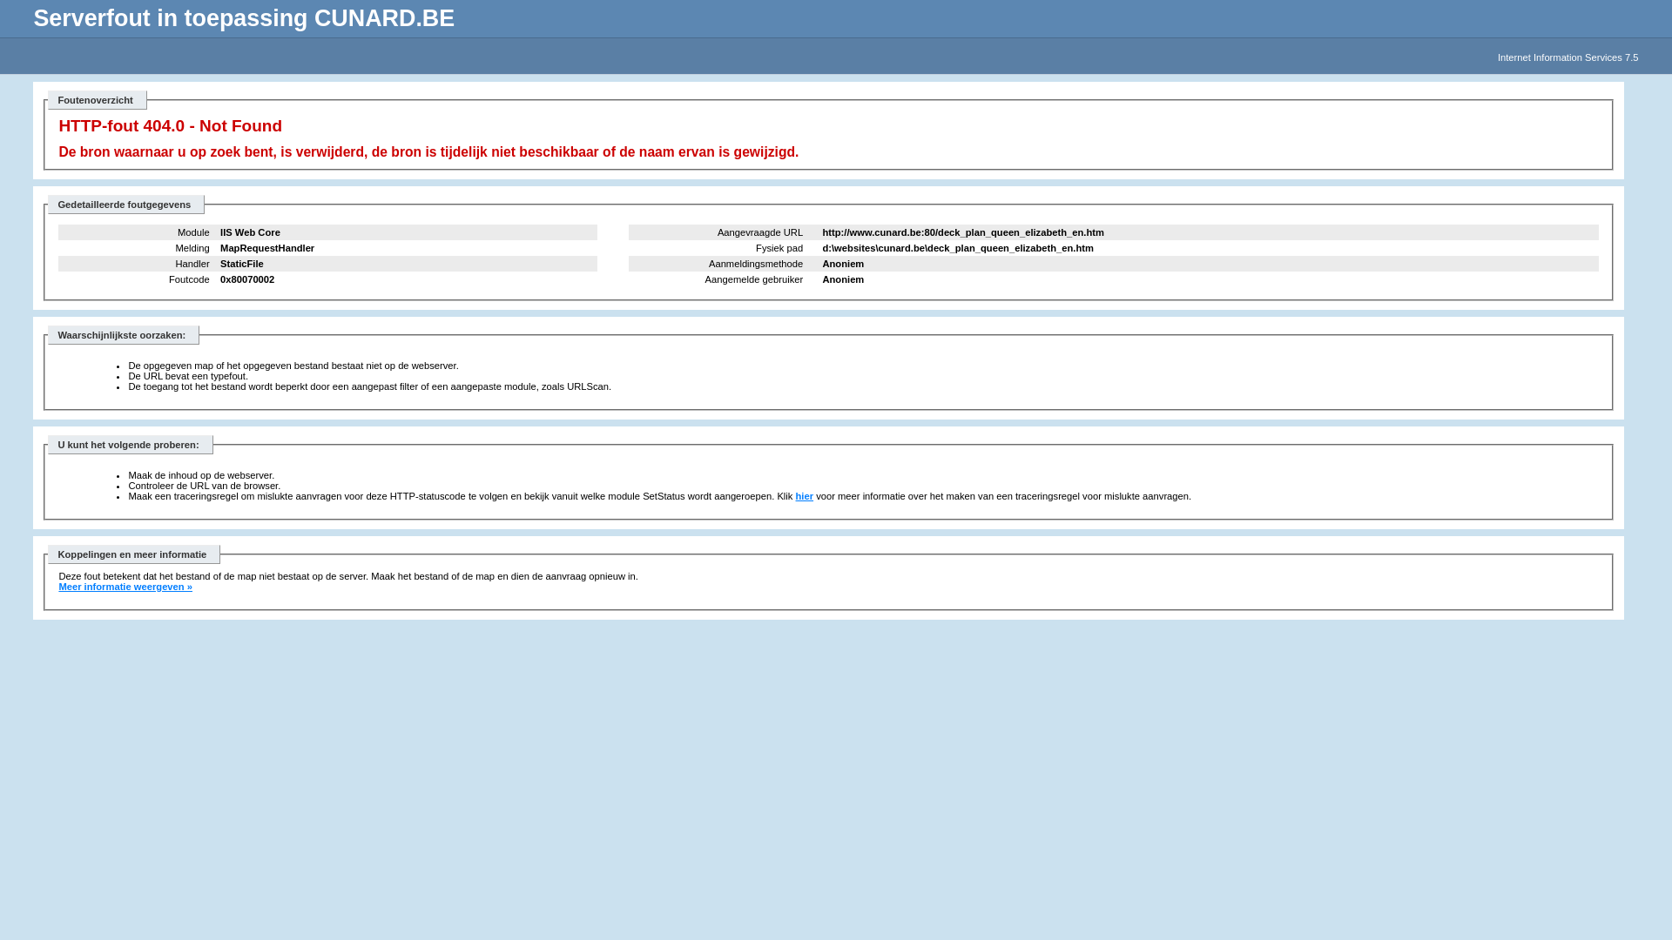  Describe the element at coordinates (805, 496) in the screenshot. I see `hier` at that location.